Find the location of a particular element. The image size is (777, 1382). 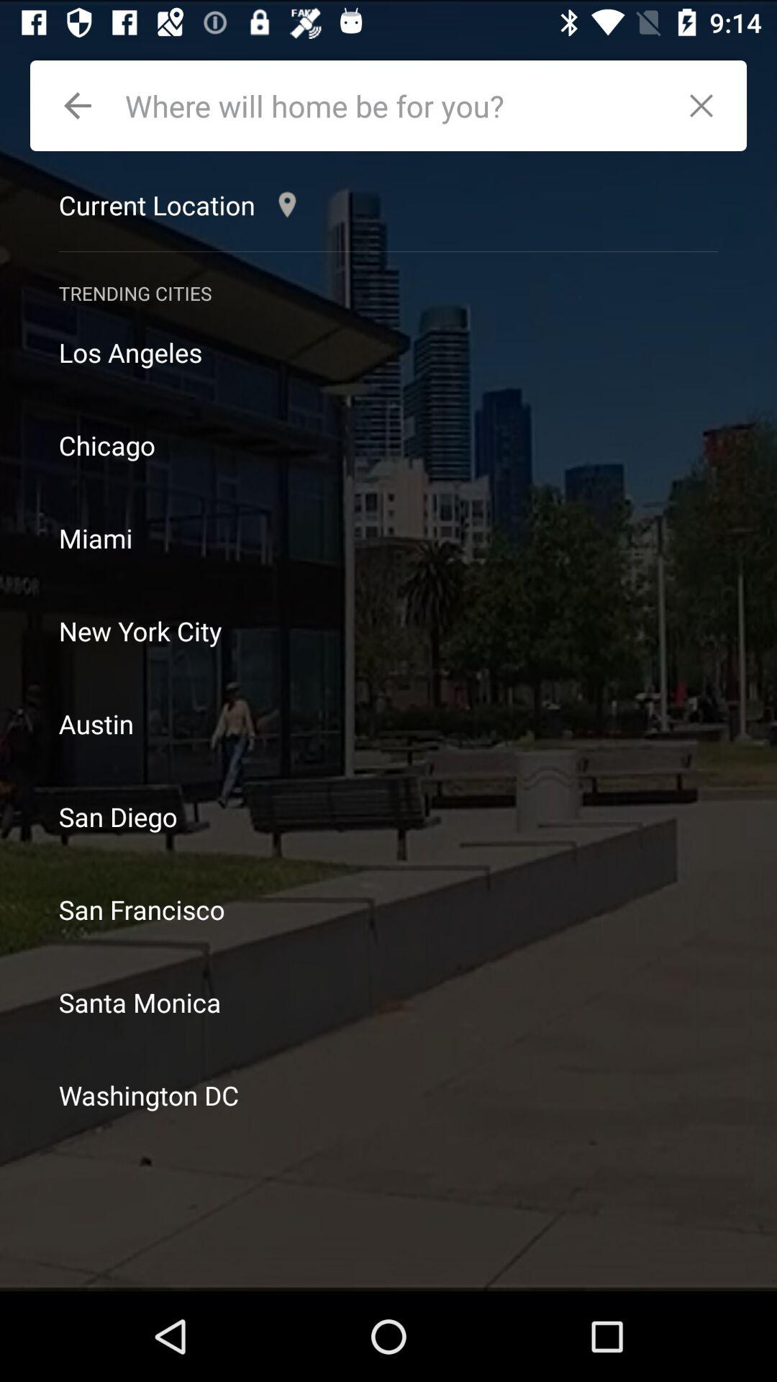

open item above the san diego item is located at coordinates (388, 724).